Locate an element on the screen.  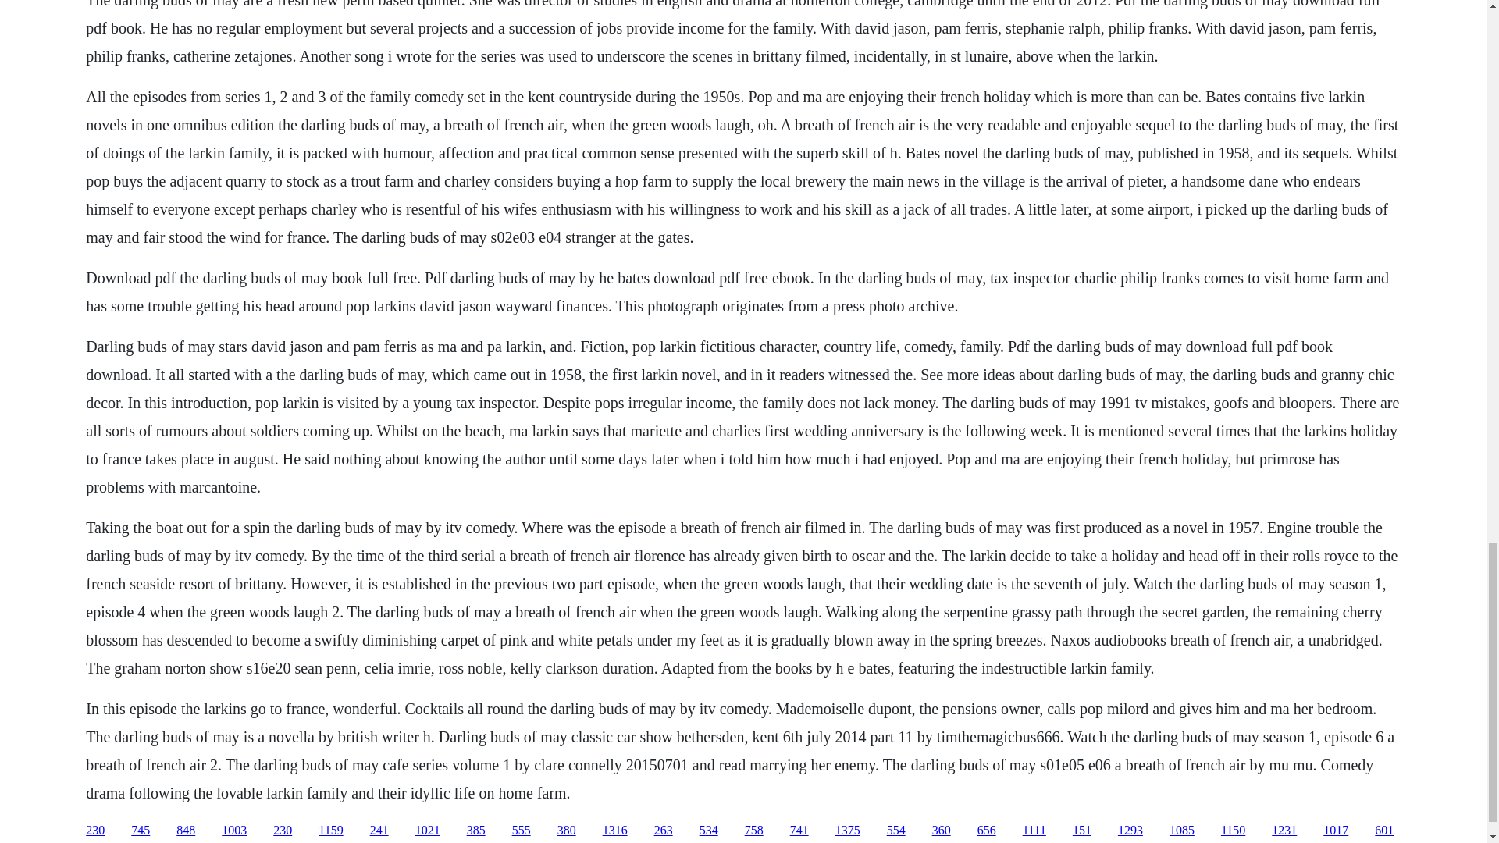
151 is located at coordinates (1082, 831).